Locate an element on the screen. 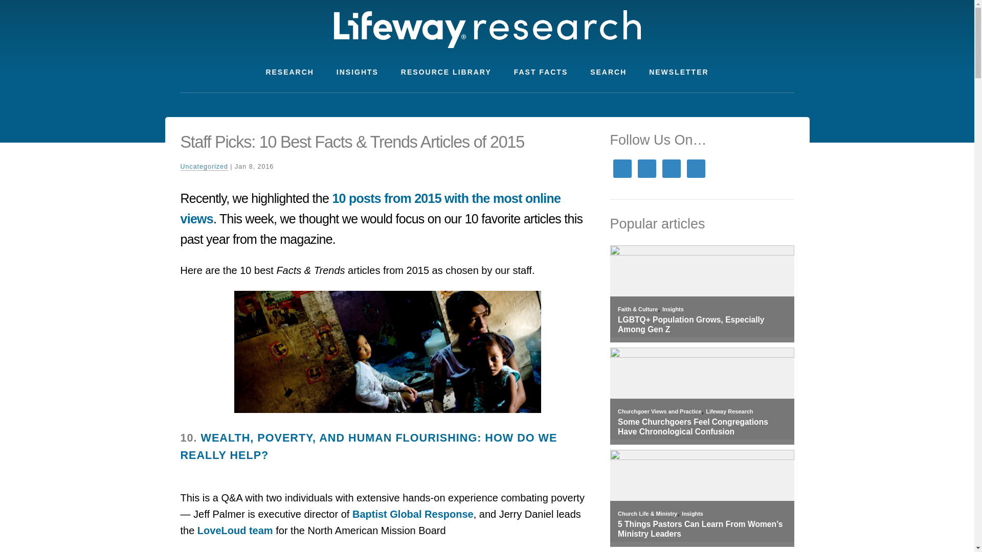  INSIGHTS is located at coordinates (357, 72).